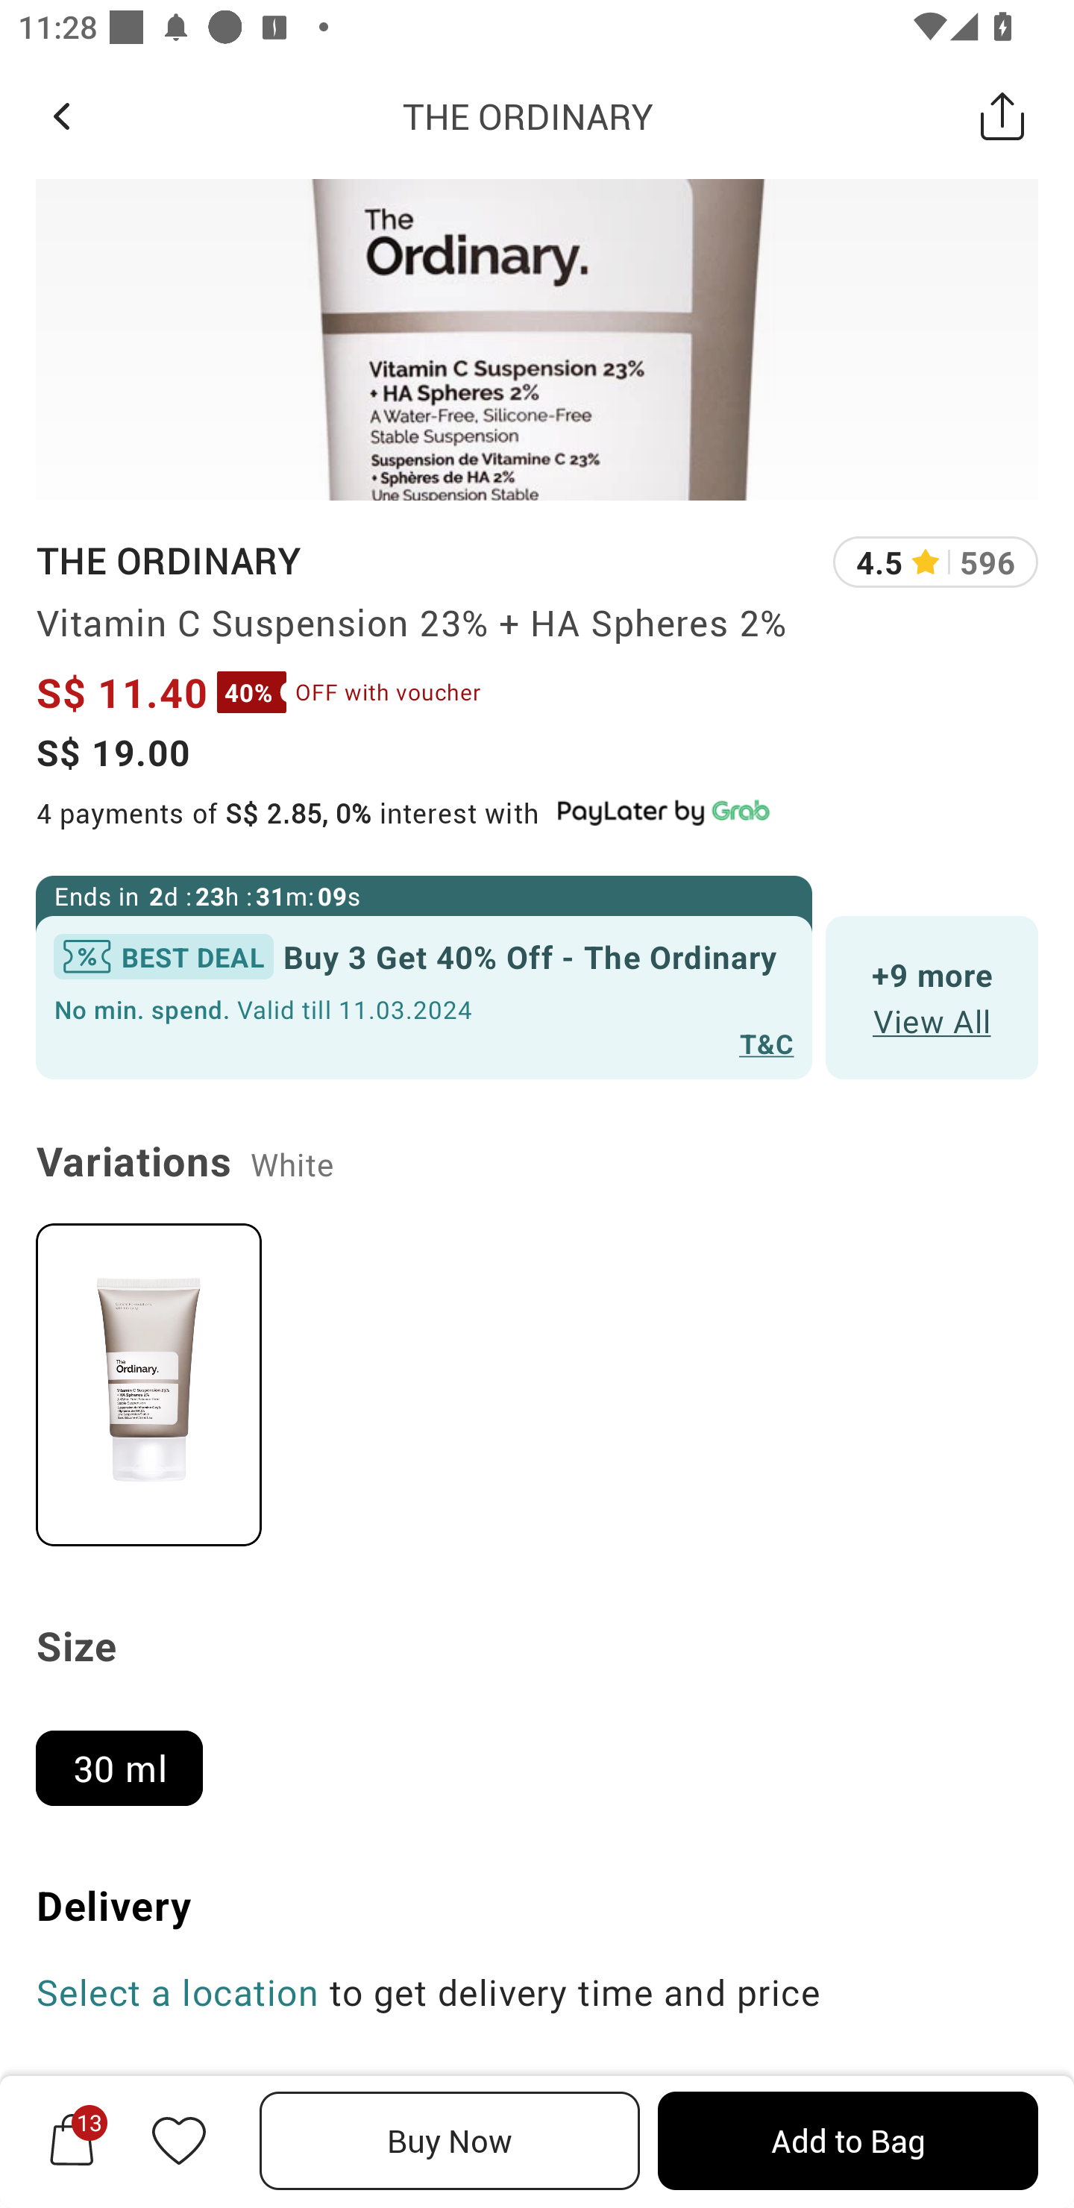  I want to click on 30 ml, so click(130, 1756).